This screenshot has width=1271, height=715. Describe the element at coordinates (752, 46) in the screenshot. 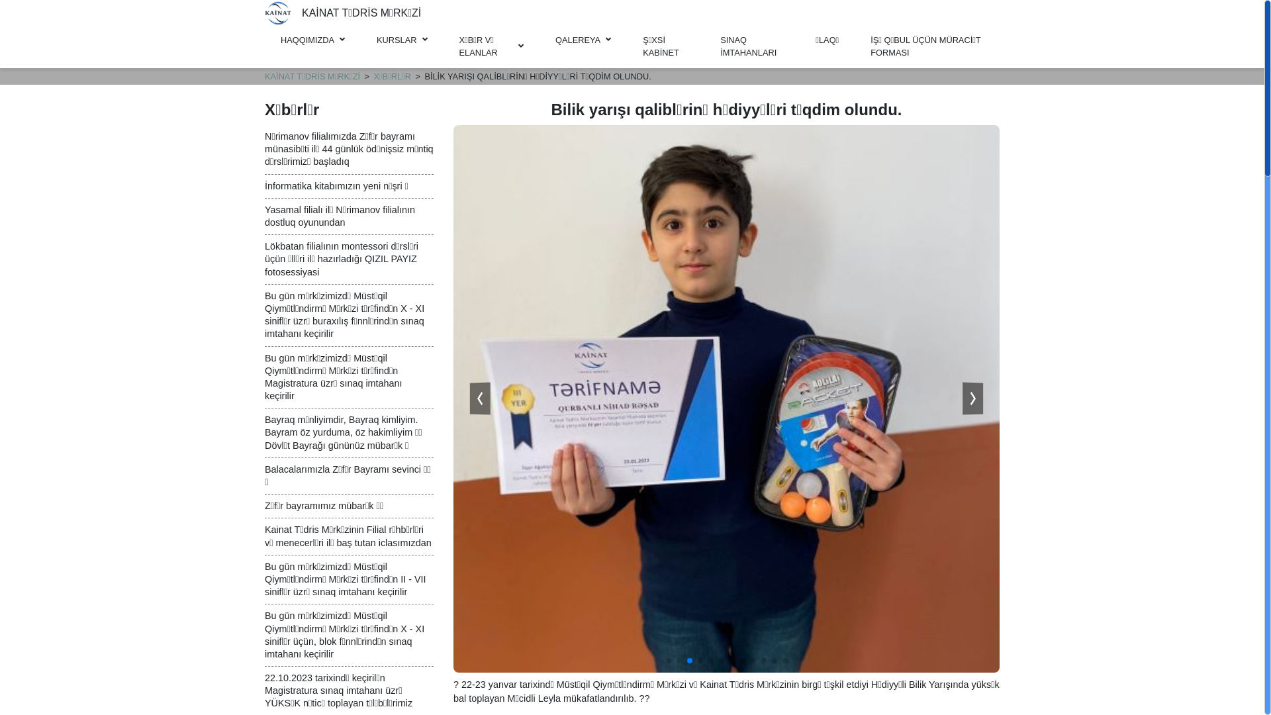

I see `SINAQ IMTAHANLARI` at that location.